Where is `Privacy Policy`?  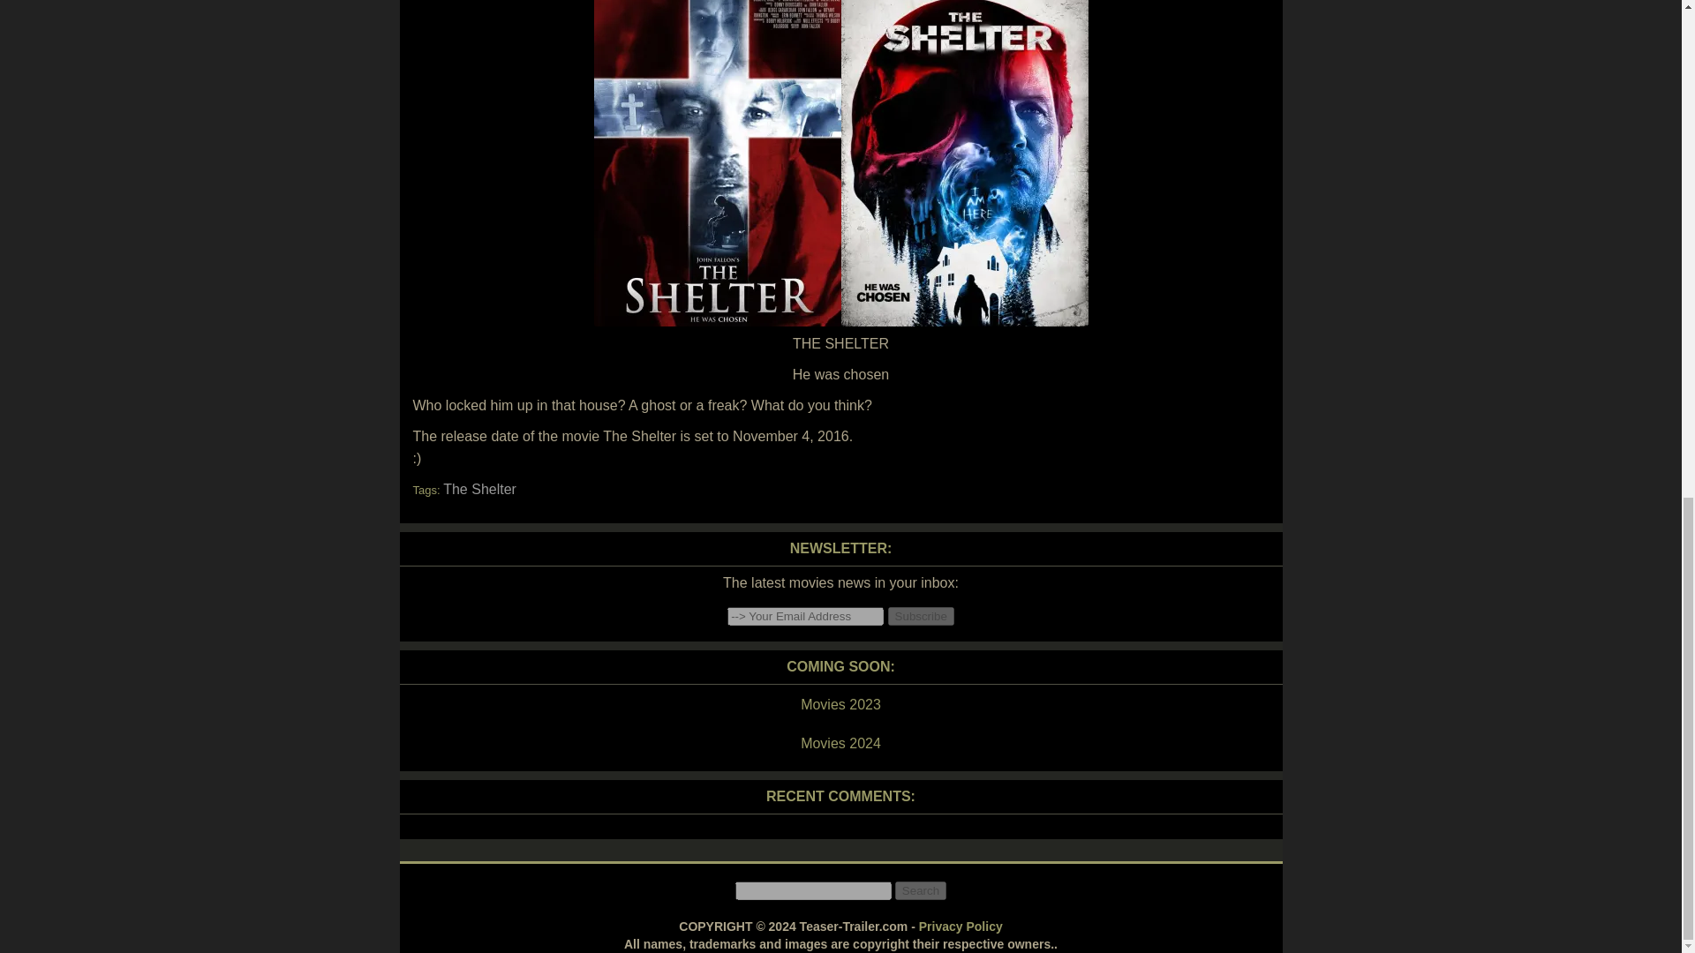 Privacy Policy is located at coordinates (960, 927).